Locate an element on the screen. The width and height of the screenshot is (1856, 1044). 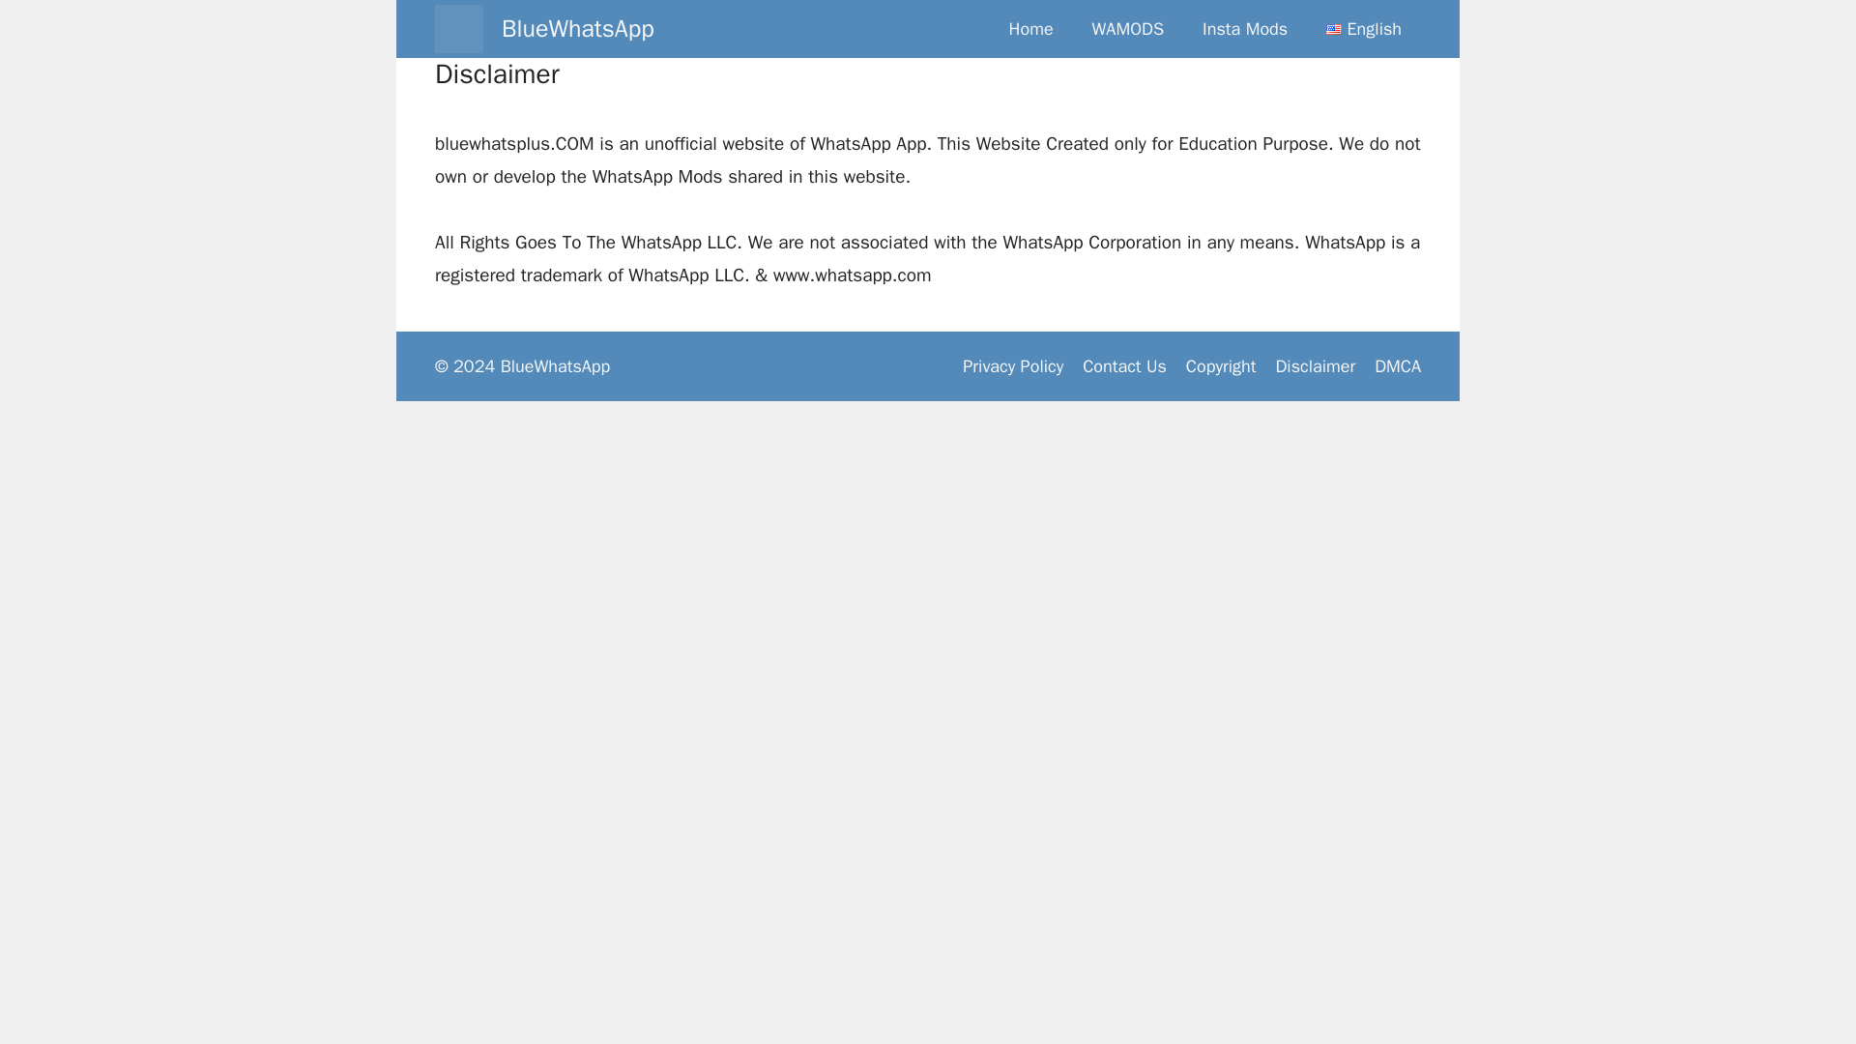
Home is located at coordinates (1030, 29).